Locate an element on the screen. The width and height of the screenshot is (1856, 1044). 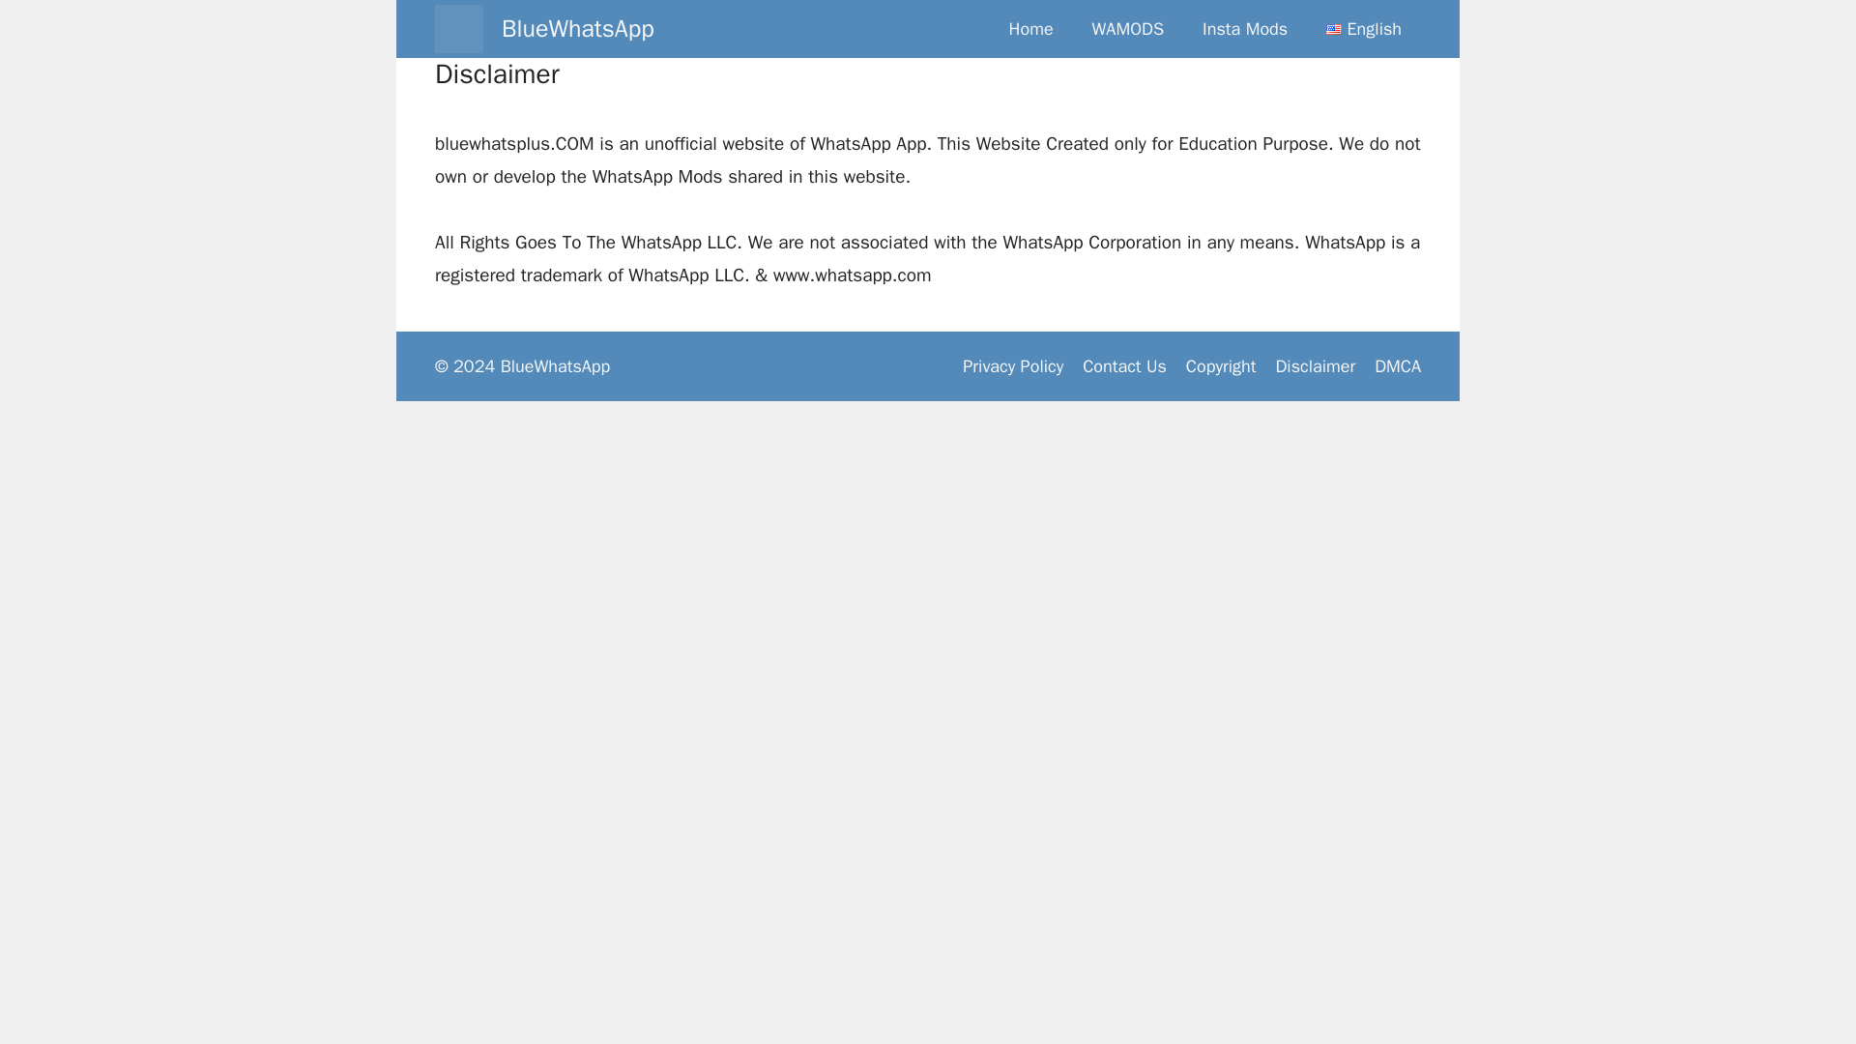
Home is located at coordinates (1030, 29).